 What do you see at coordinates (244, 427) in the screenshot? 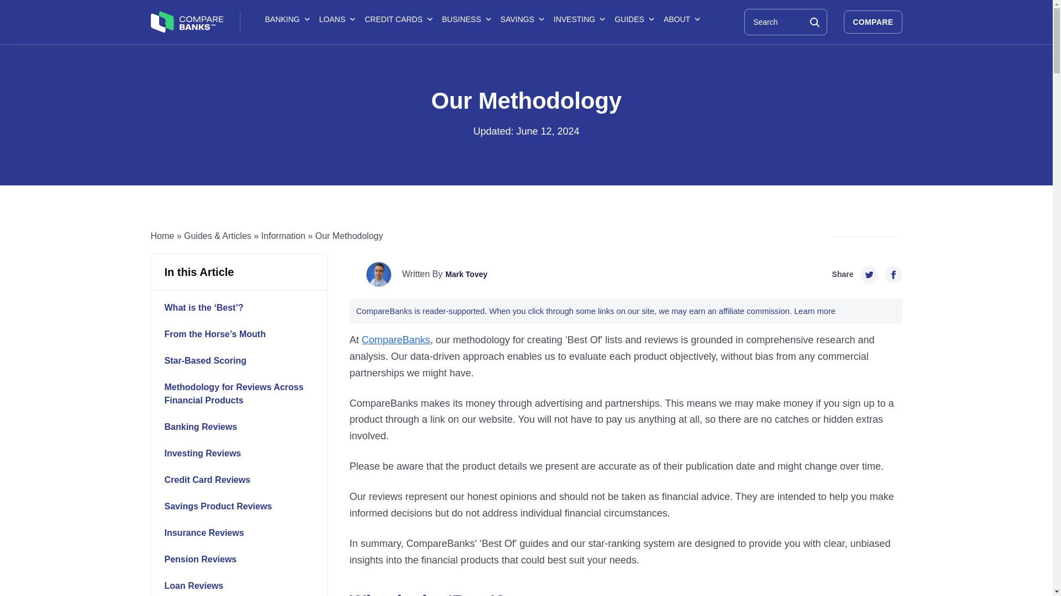
I see `Banking Reviews` at bounding box center [244, 427].